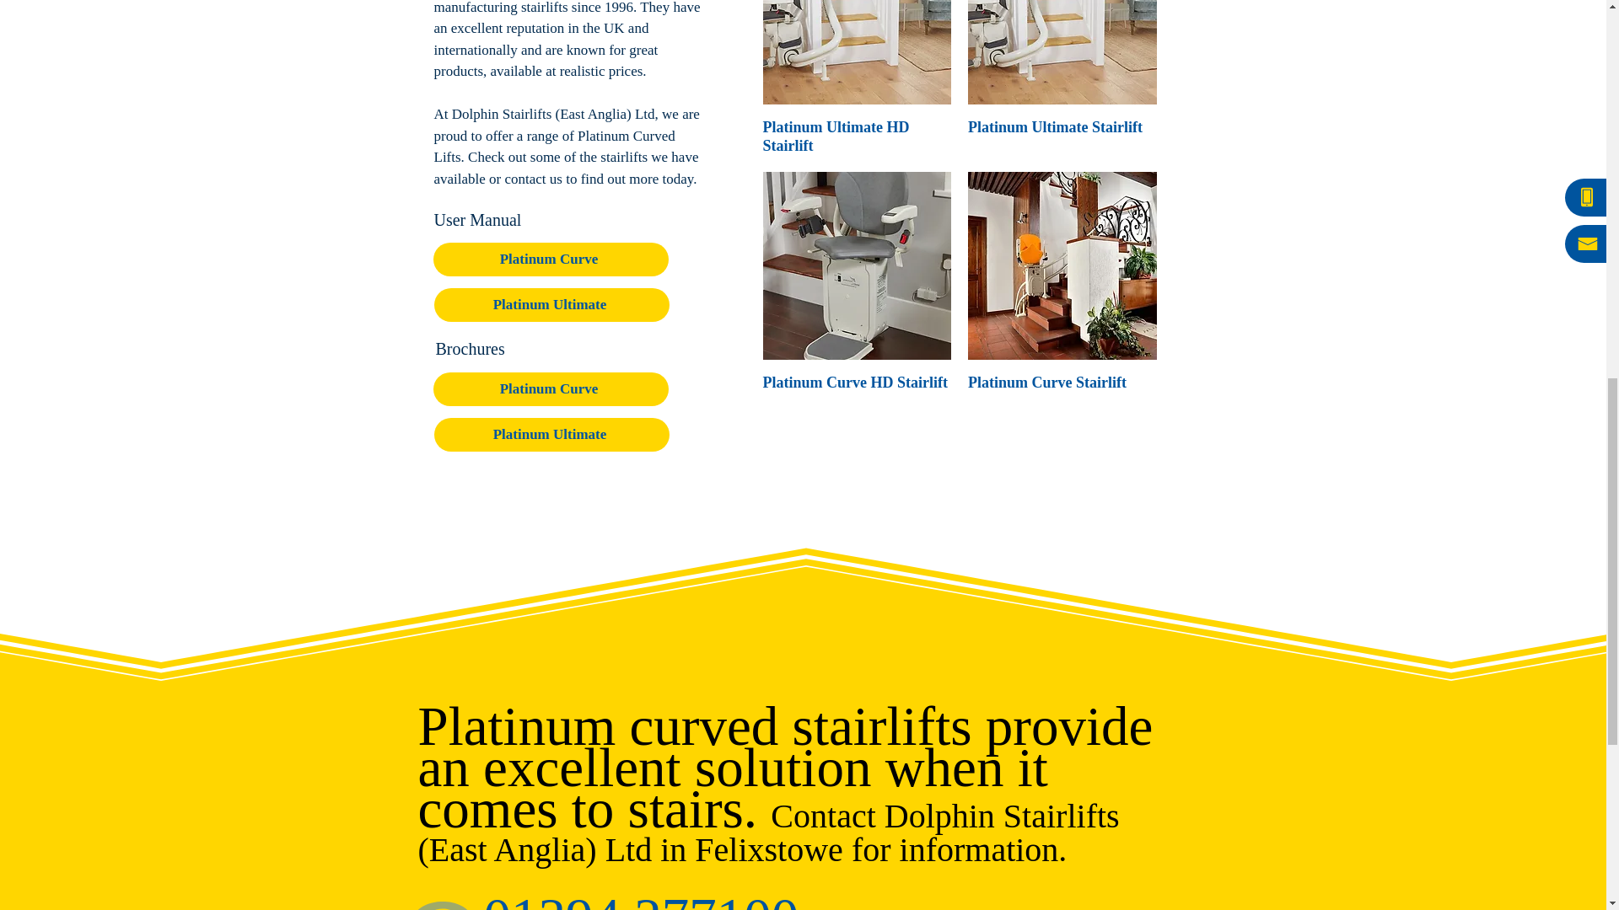 The width and height of the screenshot is (1619, 910). Describe the element at coordinates (551, 434) in the screenshot. I see `Platinum Ultimate` at that location.